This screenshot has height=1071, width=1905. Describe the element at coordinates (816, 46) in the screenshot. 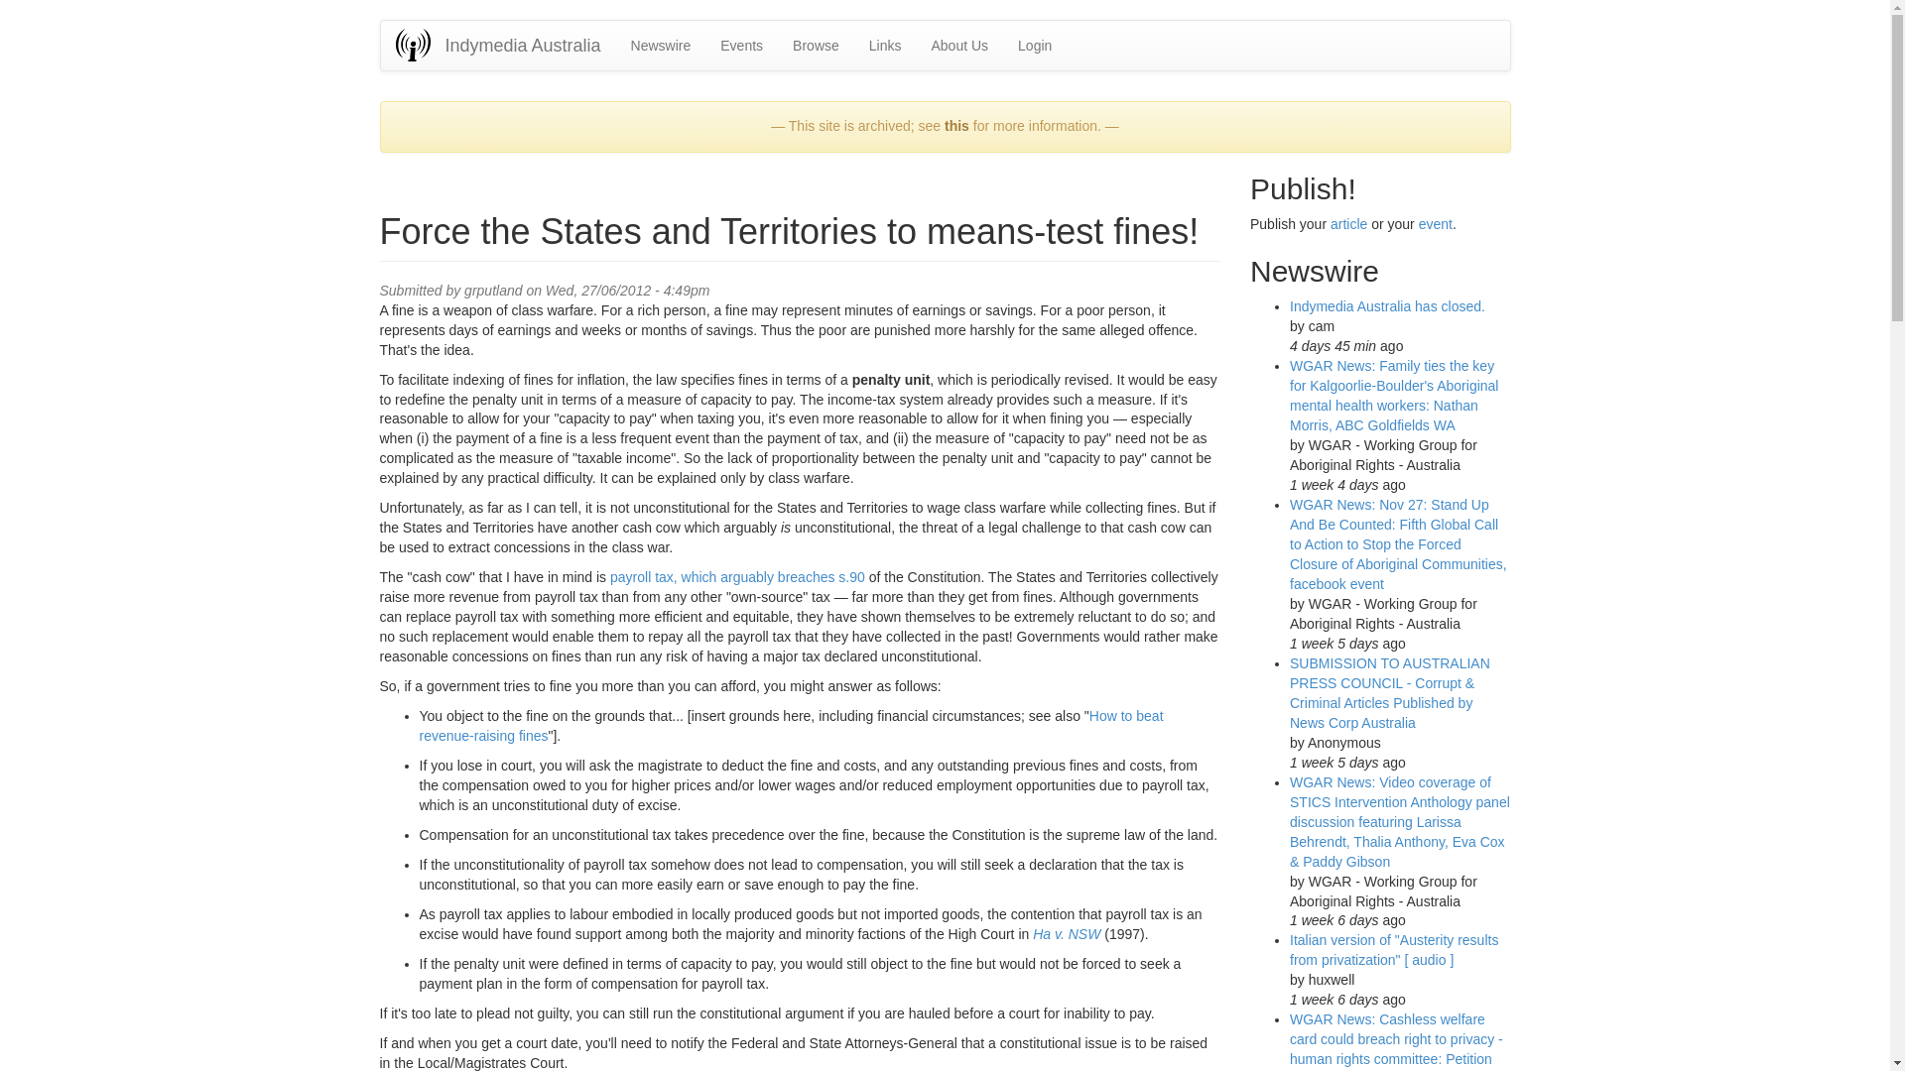

I see `Tools for browsing content.` at that location.